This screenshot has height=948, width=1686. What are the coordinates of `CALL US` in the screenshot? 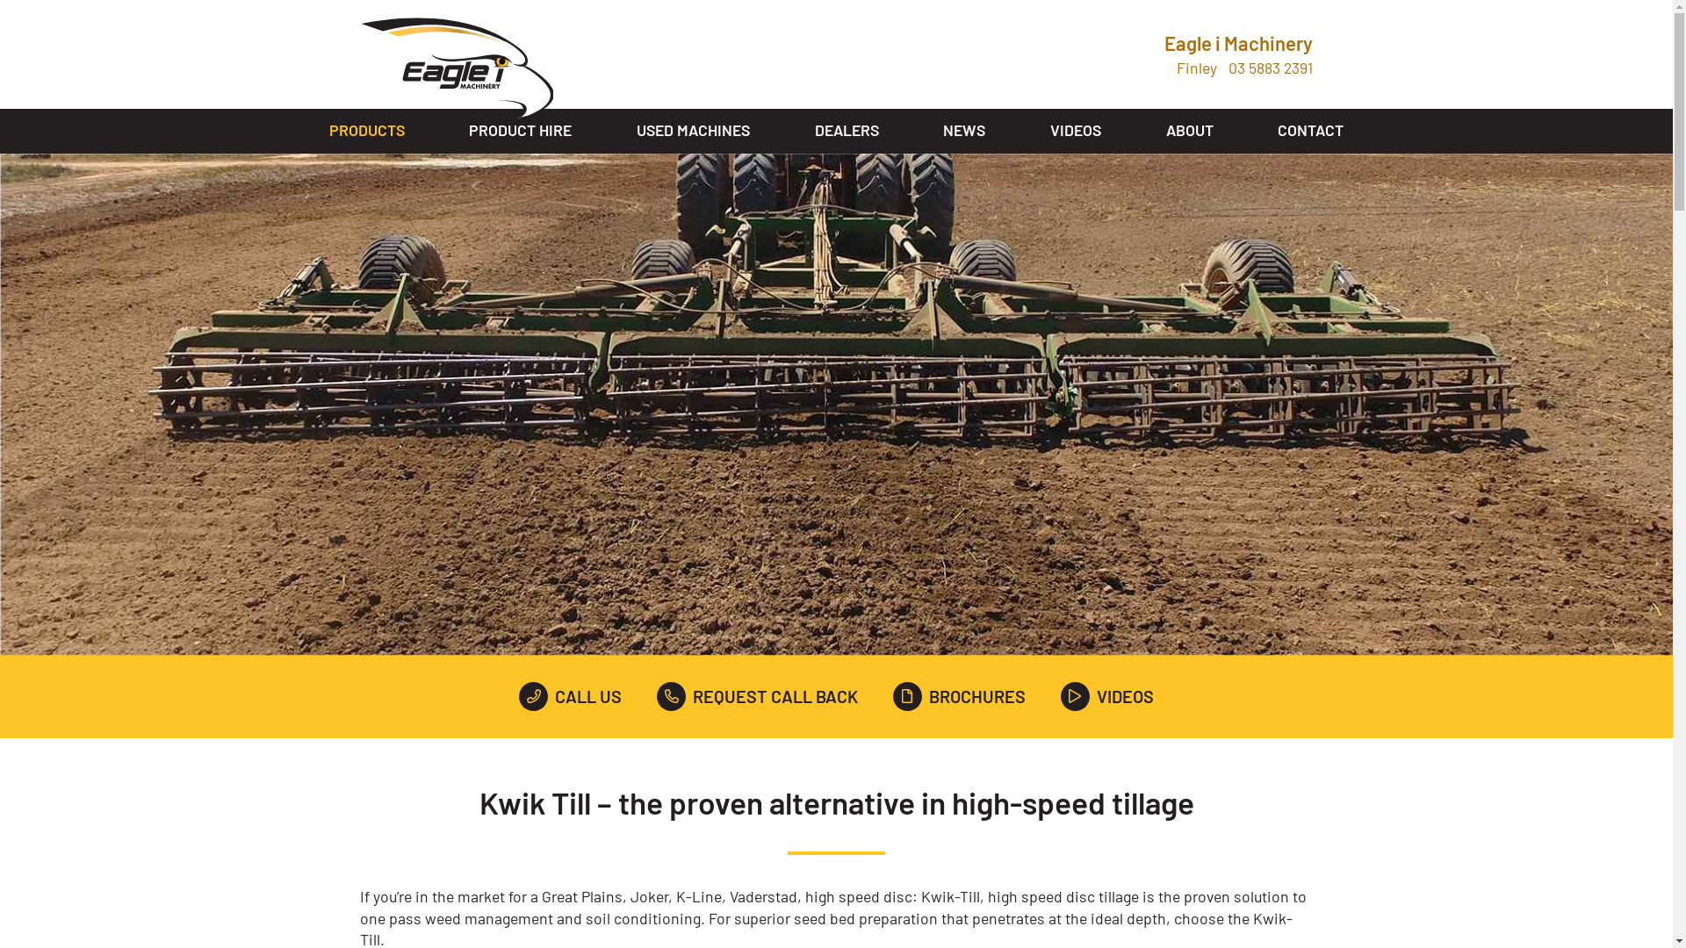 It's located at (571, 697).